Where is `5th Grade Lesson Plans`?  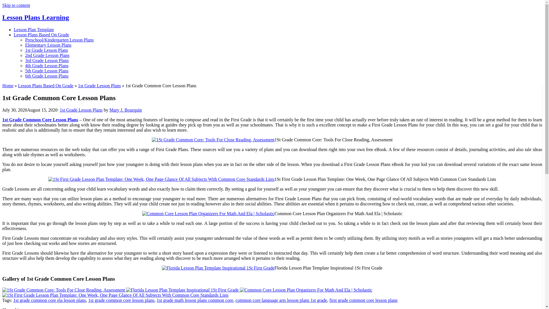
5th Grade Lesson Plans is located at coordinates (47, 70).